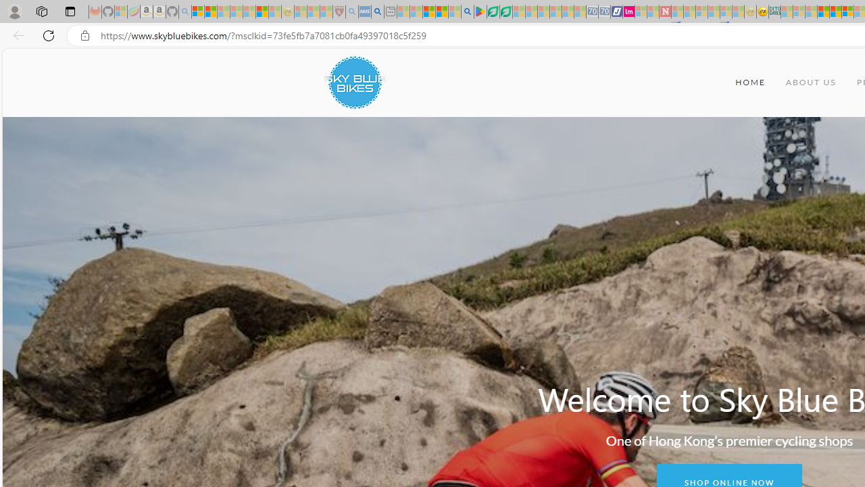 The width and height of the screenshot is (865, 487). Describe the element at coordinates (677, 12) in the screenshot. I see `Trusted Community Engagement and Contributions | Guidelines` at that location.